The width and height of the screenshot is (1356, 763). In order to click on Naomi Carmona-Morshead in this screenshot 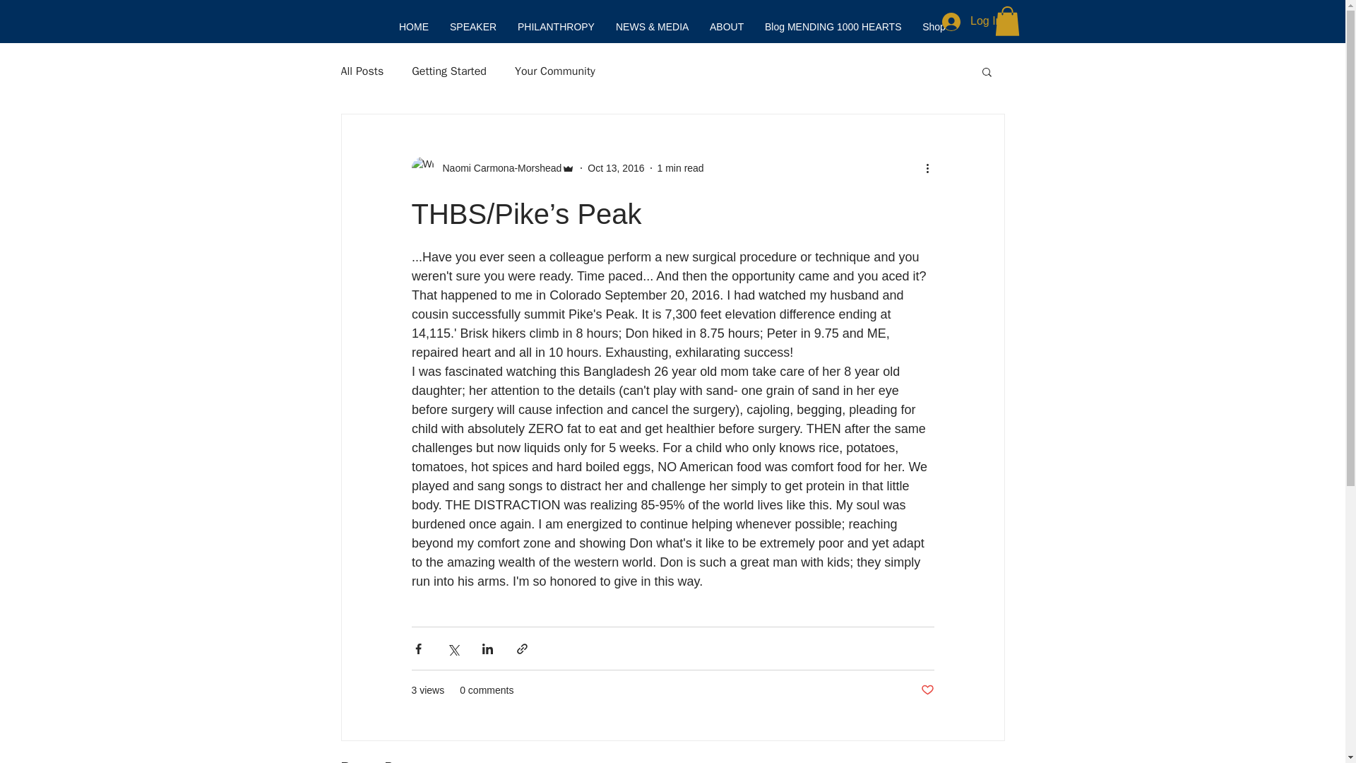, I will do `click(497, 168)`.